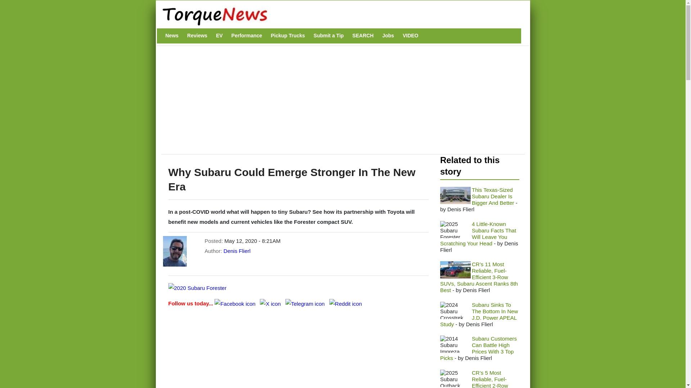 This screenshot has width=691, height=388. I want to click on SEARCH, so click(363, 36).